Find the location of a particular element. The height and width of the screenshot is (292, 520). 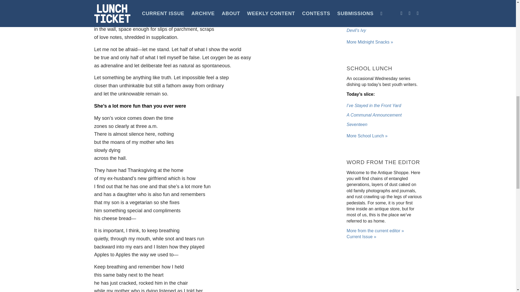

Permanent Link: The Heartbeat of the Earth is located at coordinates (372, 21).